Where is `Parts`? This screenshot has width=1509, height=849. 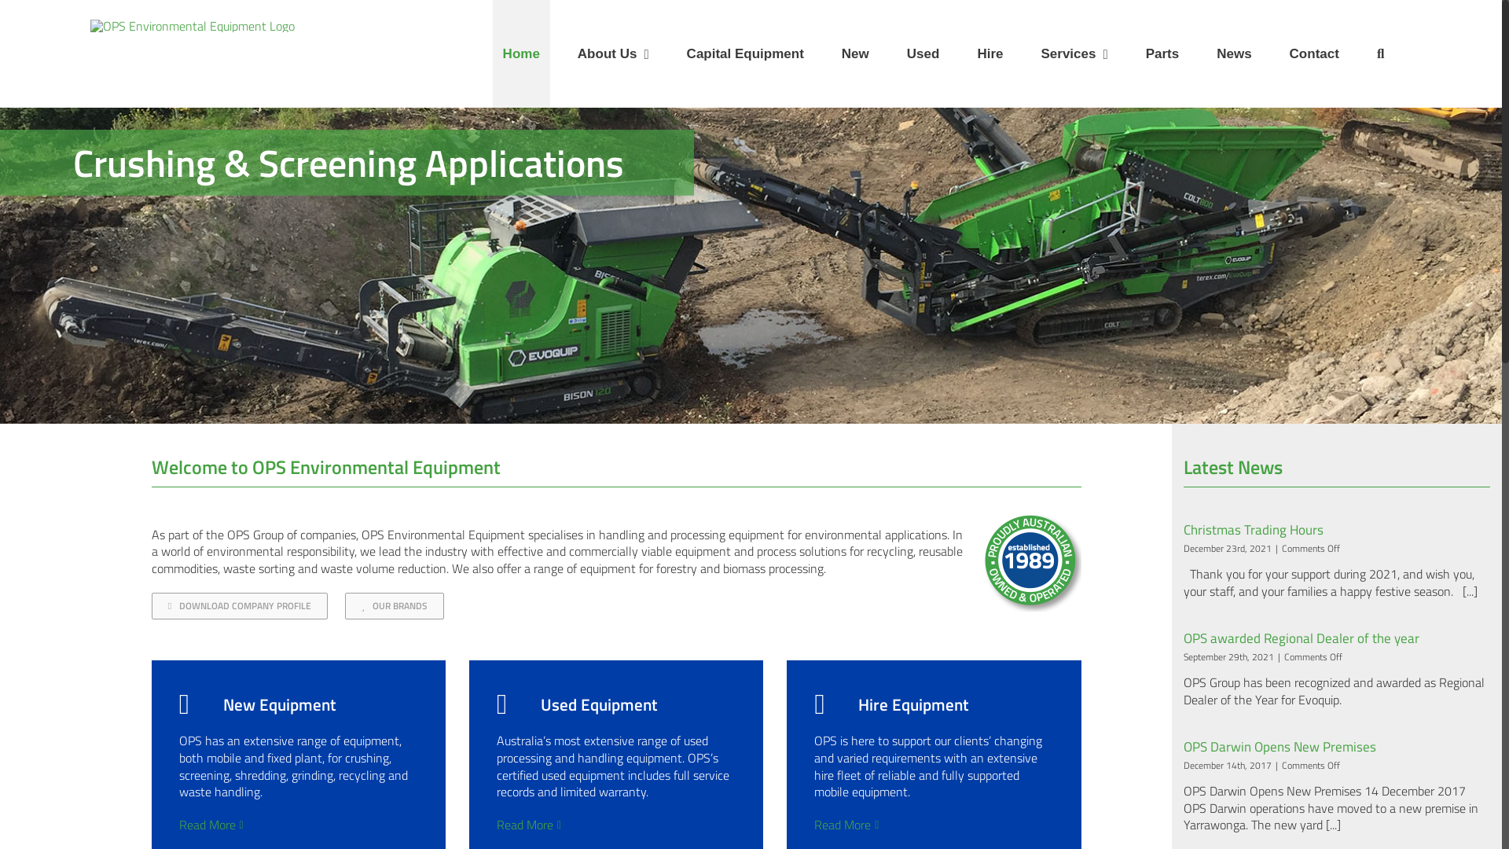
Parts is located at coordinates (1163, 53).